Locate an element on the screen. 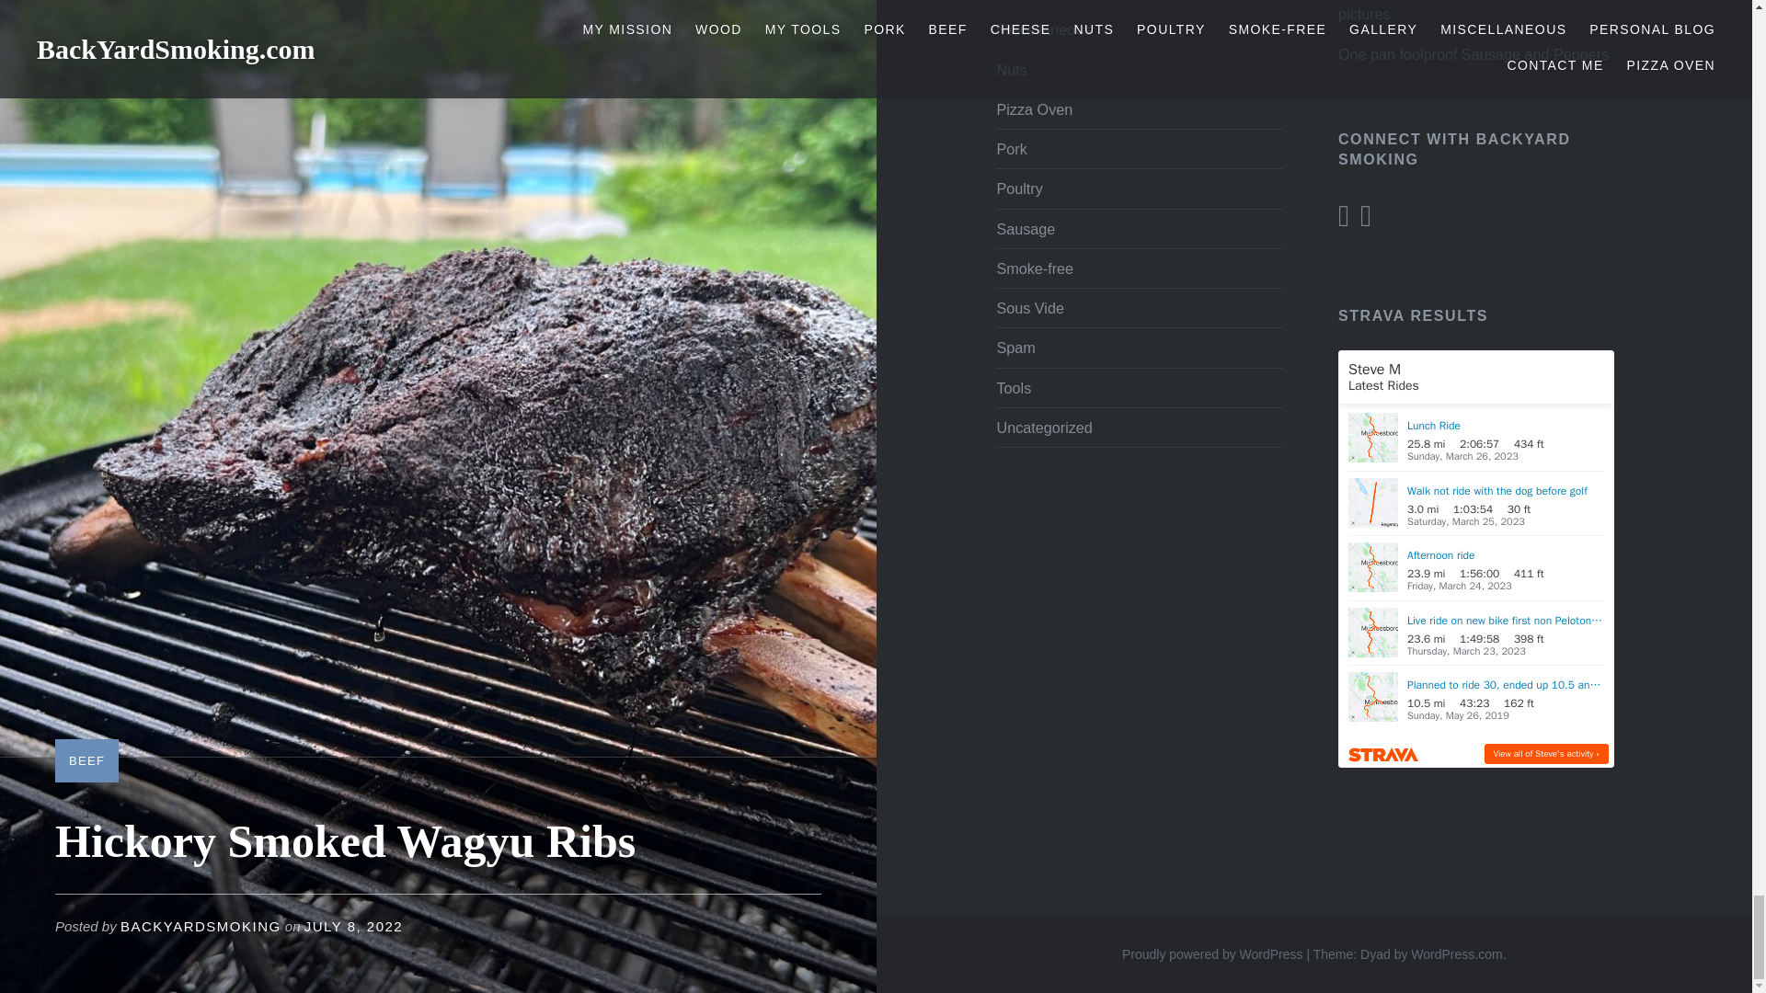  Sausage is located at coordinates (1025, 228).